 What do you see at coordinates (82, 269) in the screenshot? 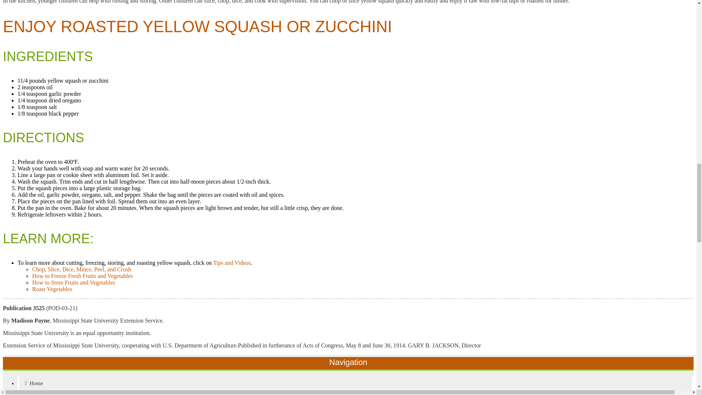
I see `Chop, Slice, Dice, Mince, Peel, and Crush` at bounding box center [82, 269].